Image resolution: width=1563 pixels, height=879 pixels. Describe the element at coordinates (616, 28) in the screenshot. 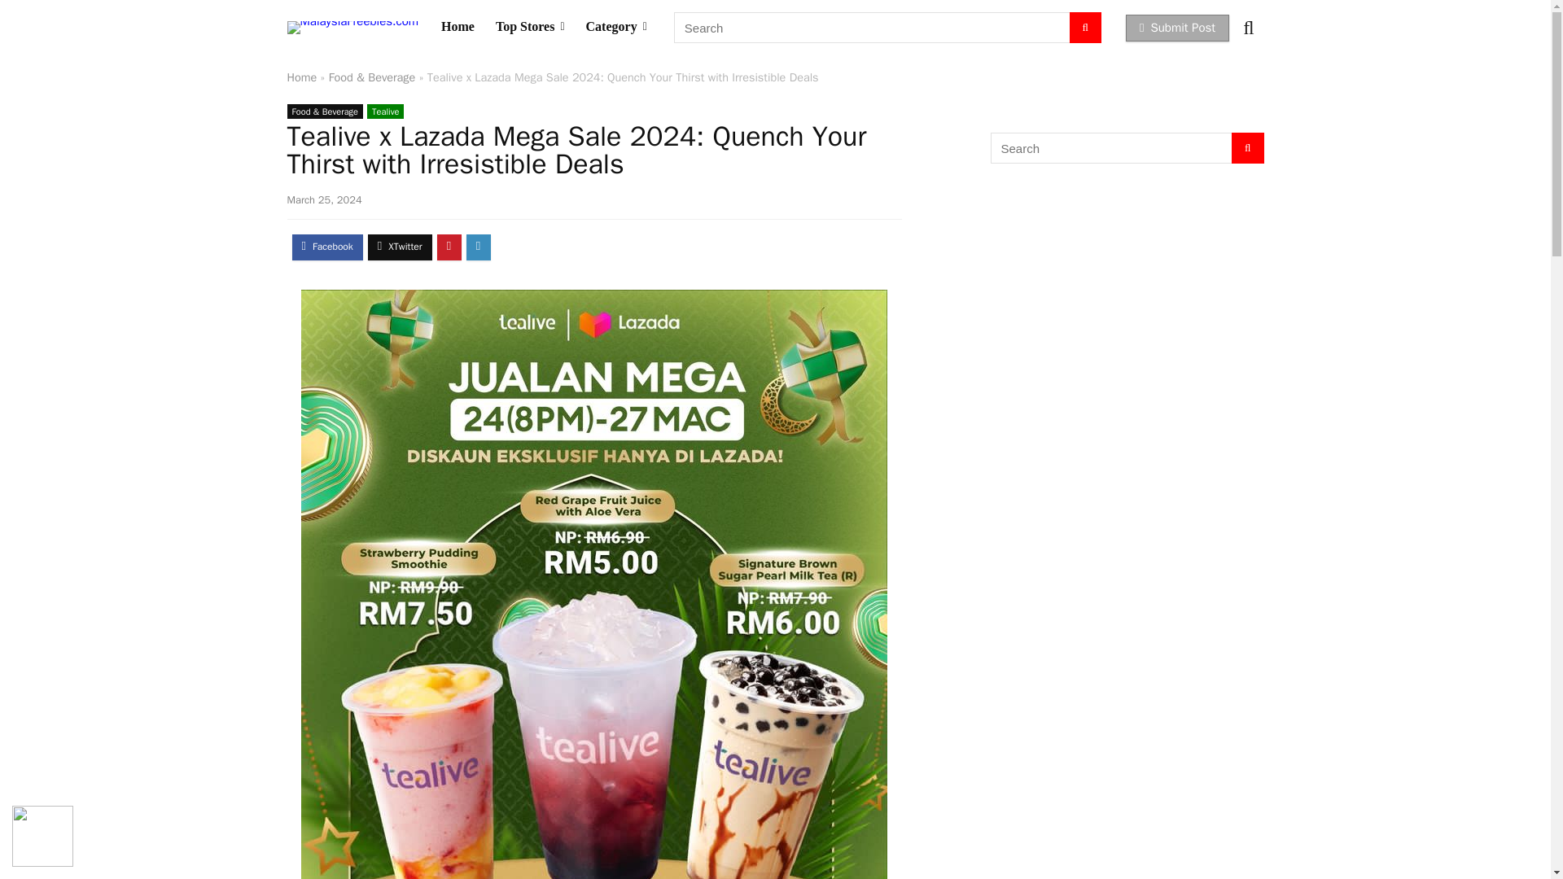

I see `Category` at that location.